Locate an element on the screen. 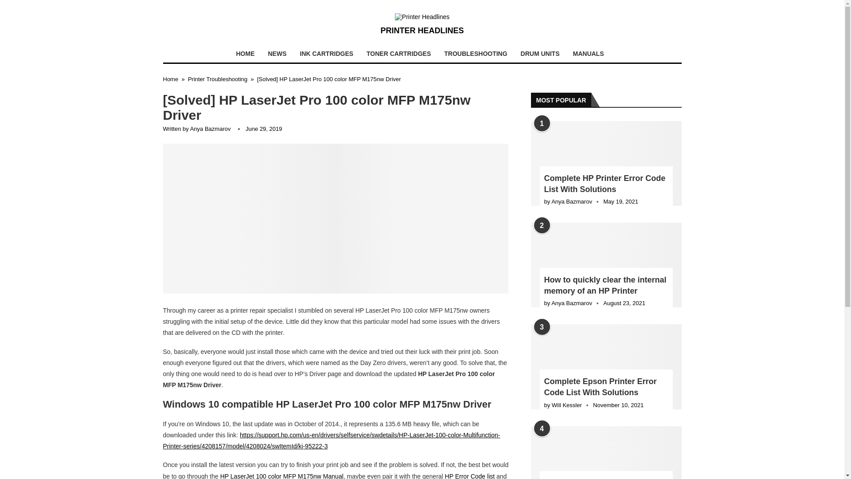 This screenshot has width=851, height=479. NEWS is located at coordinates (277, 54).